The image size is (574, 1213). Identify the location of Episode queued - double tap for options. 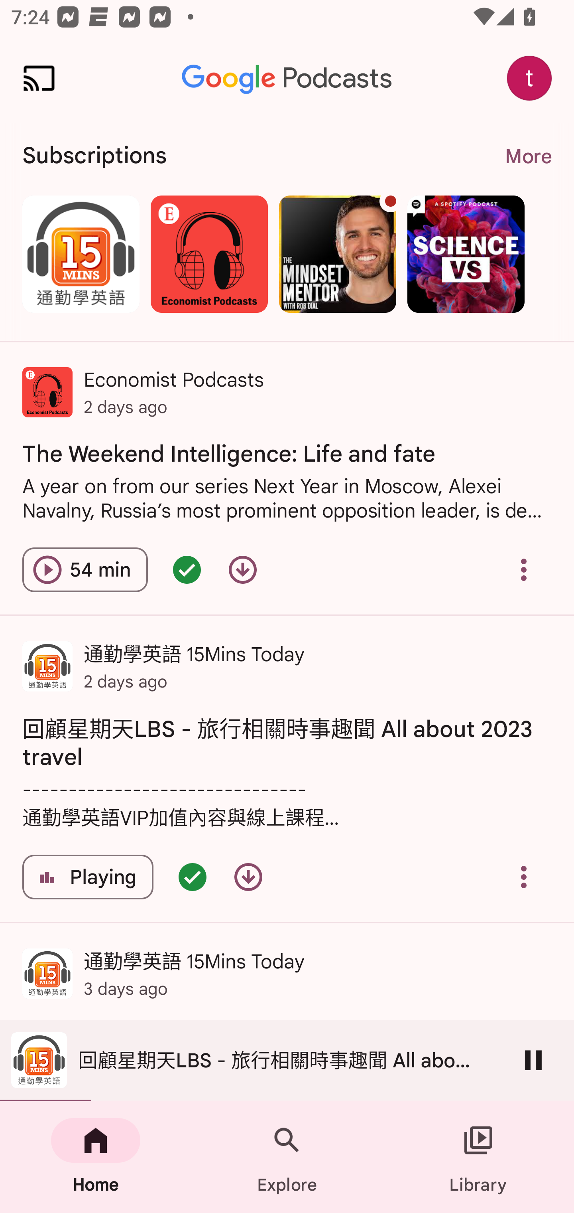
(192, 877).